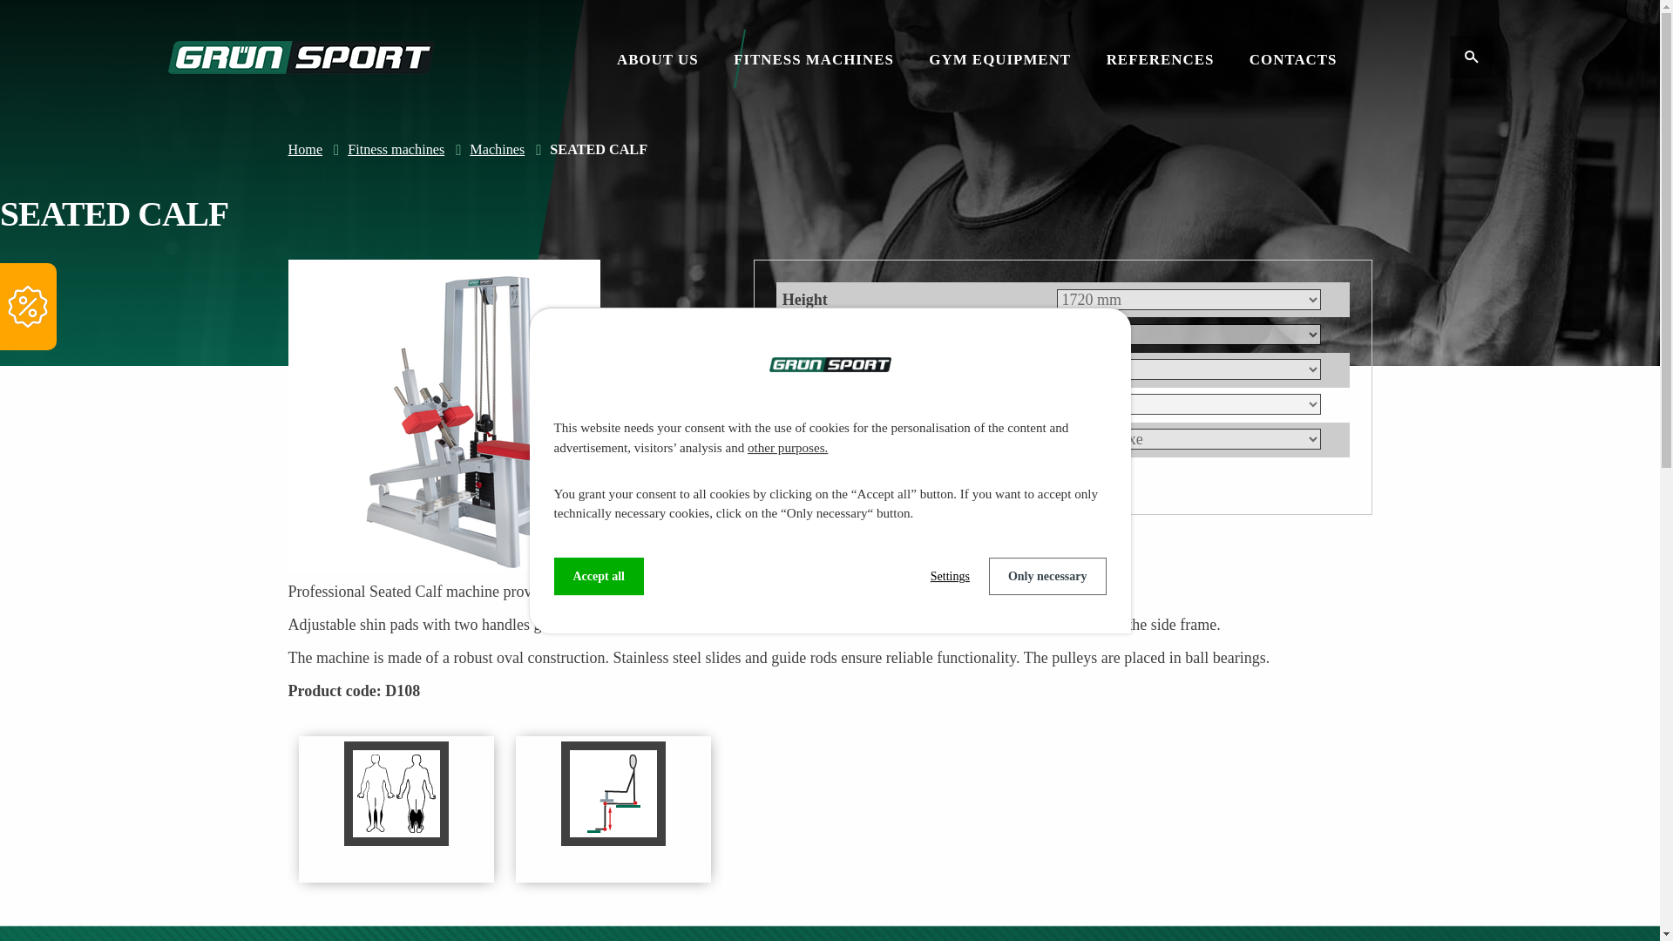 The height and width of the screenshot is (941, 1673). Describe the element at coordinates (305, 150) in the screenshot. I see `Home` at that location.